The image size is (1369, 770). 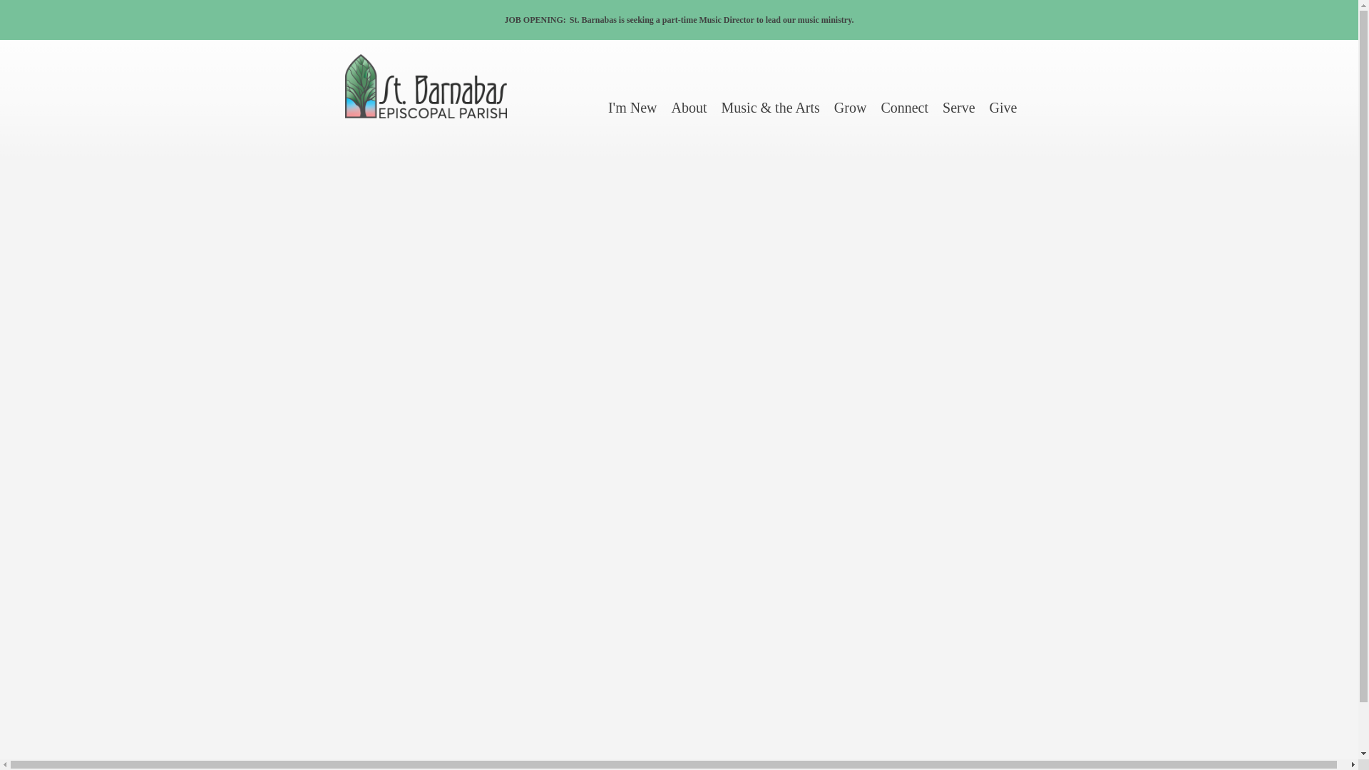 What do you see at coordinates (632, 108) in the screenshot?
I see `I'm New` at bounding box center [632, 108].